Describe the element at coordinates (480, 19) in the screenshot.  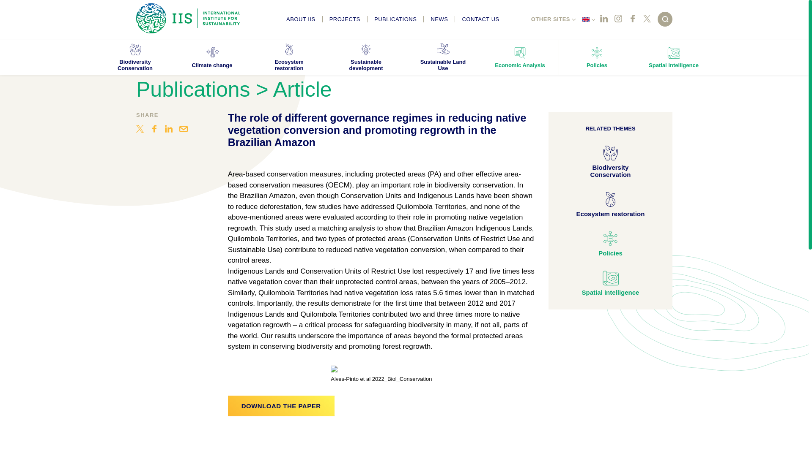
I see `CONTACT US` at that location.